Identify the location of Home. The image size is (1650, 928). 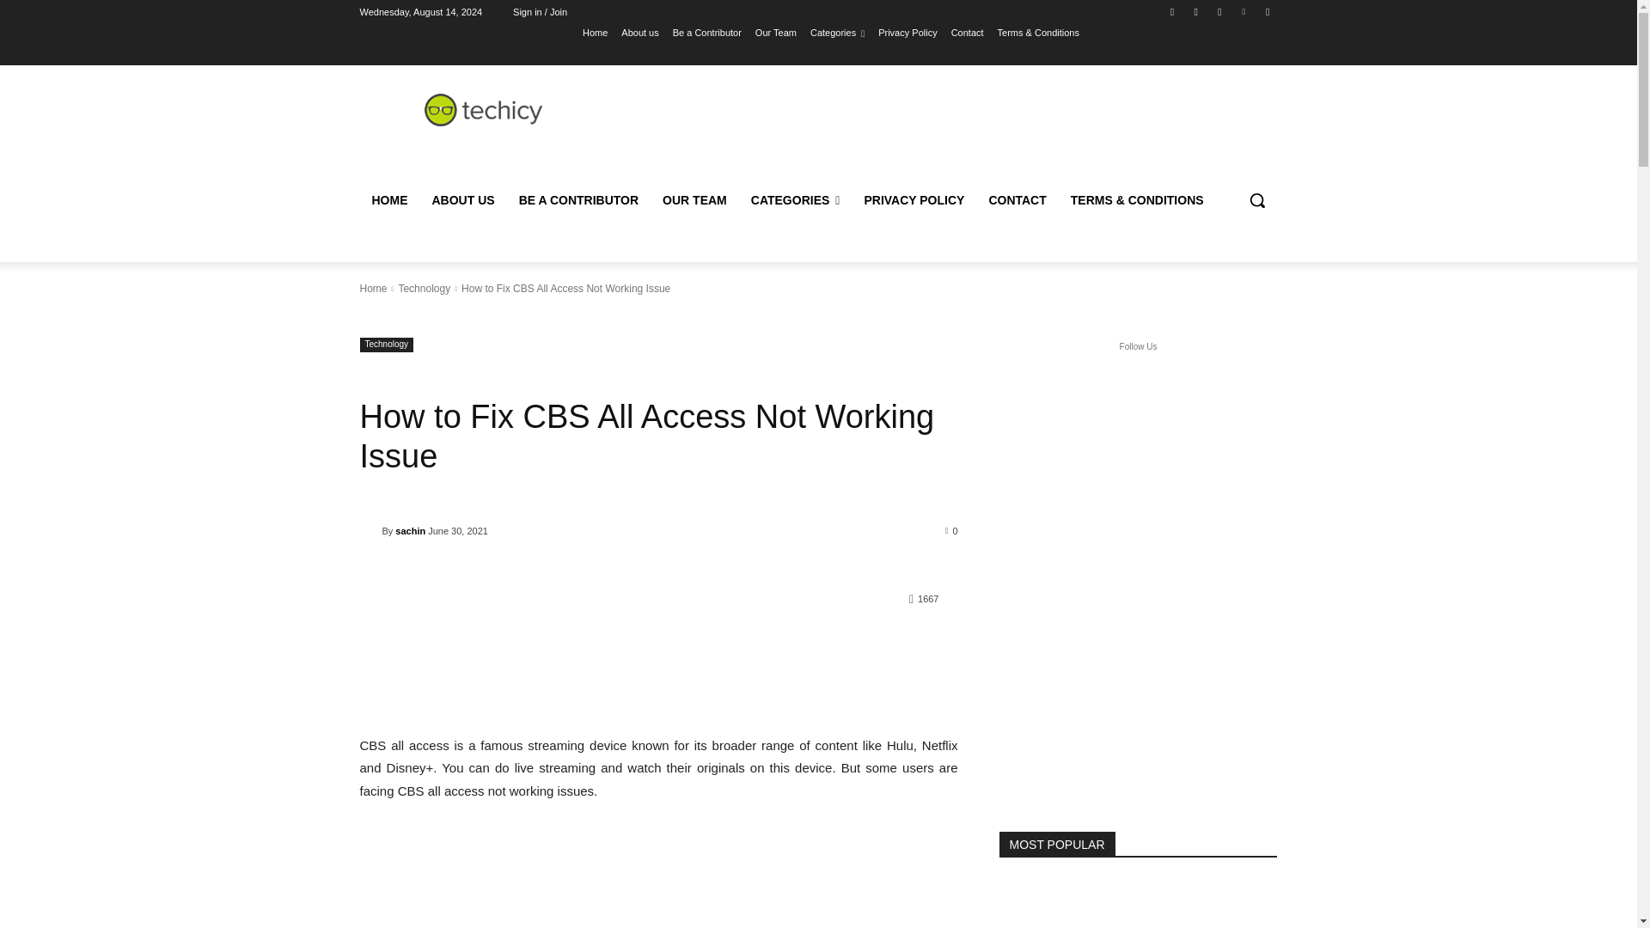
(595, 32).